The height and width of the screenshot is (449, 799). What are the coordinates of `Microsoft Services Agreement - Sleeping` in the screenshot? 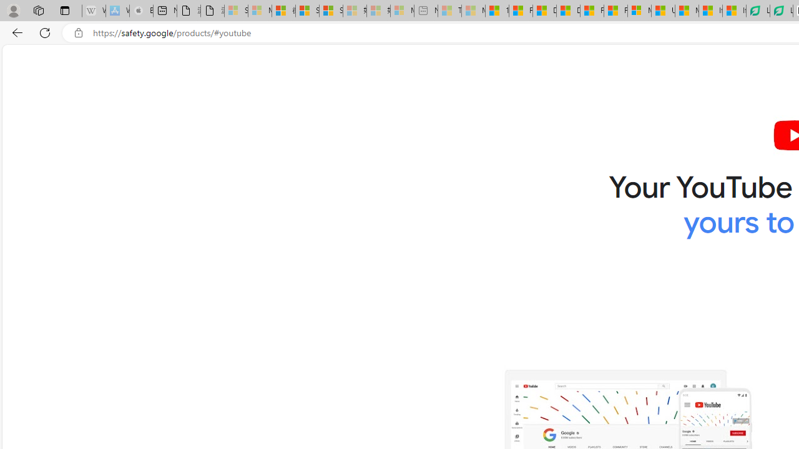 It's located at (260, 11).